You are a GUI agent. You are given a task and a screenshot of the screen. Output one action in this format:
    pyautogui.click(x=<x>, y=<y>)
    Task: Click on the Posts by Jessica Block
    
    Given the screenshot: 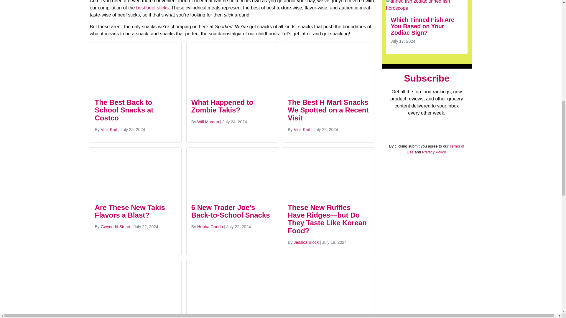 What is the action you would take?
    pyautogui.click(x=306, y=242)
    